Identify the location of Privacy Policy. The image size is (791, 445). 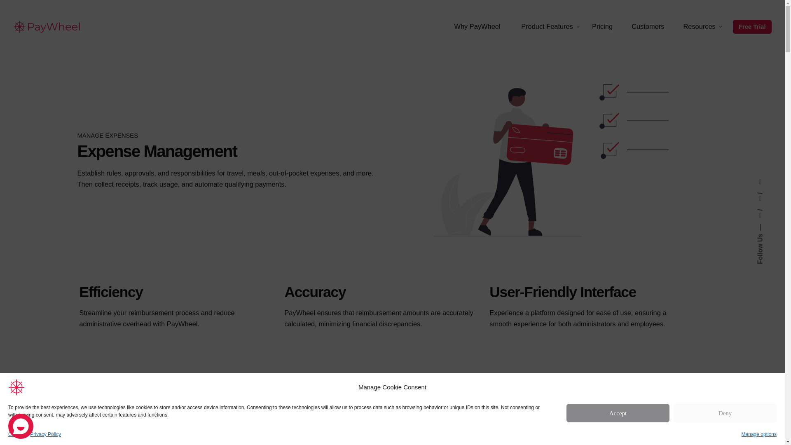
(45, 434).